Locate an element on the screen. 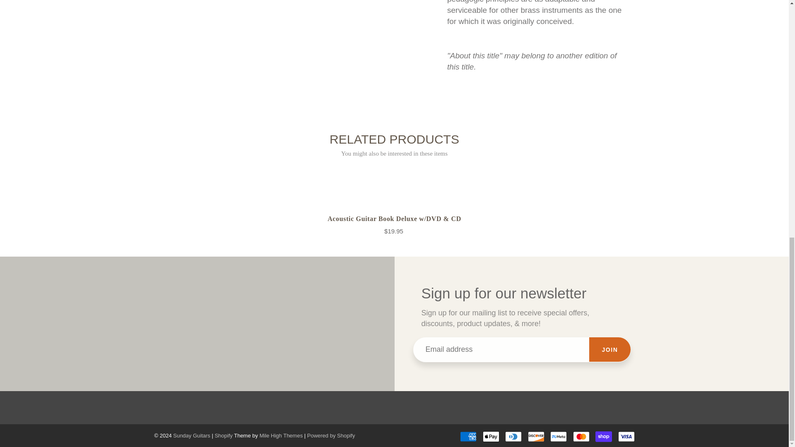 Image resolution: width=795 pixels, height=447 pixels. Mastercard is located at coordinates (581, 437).